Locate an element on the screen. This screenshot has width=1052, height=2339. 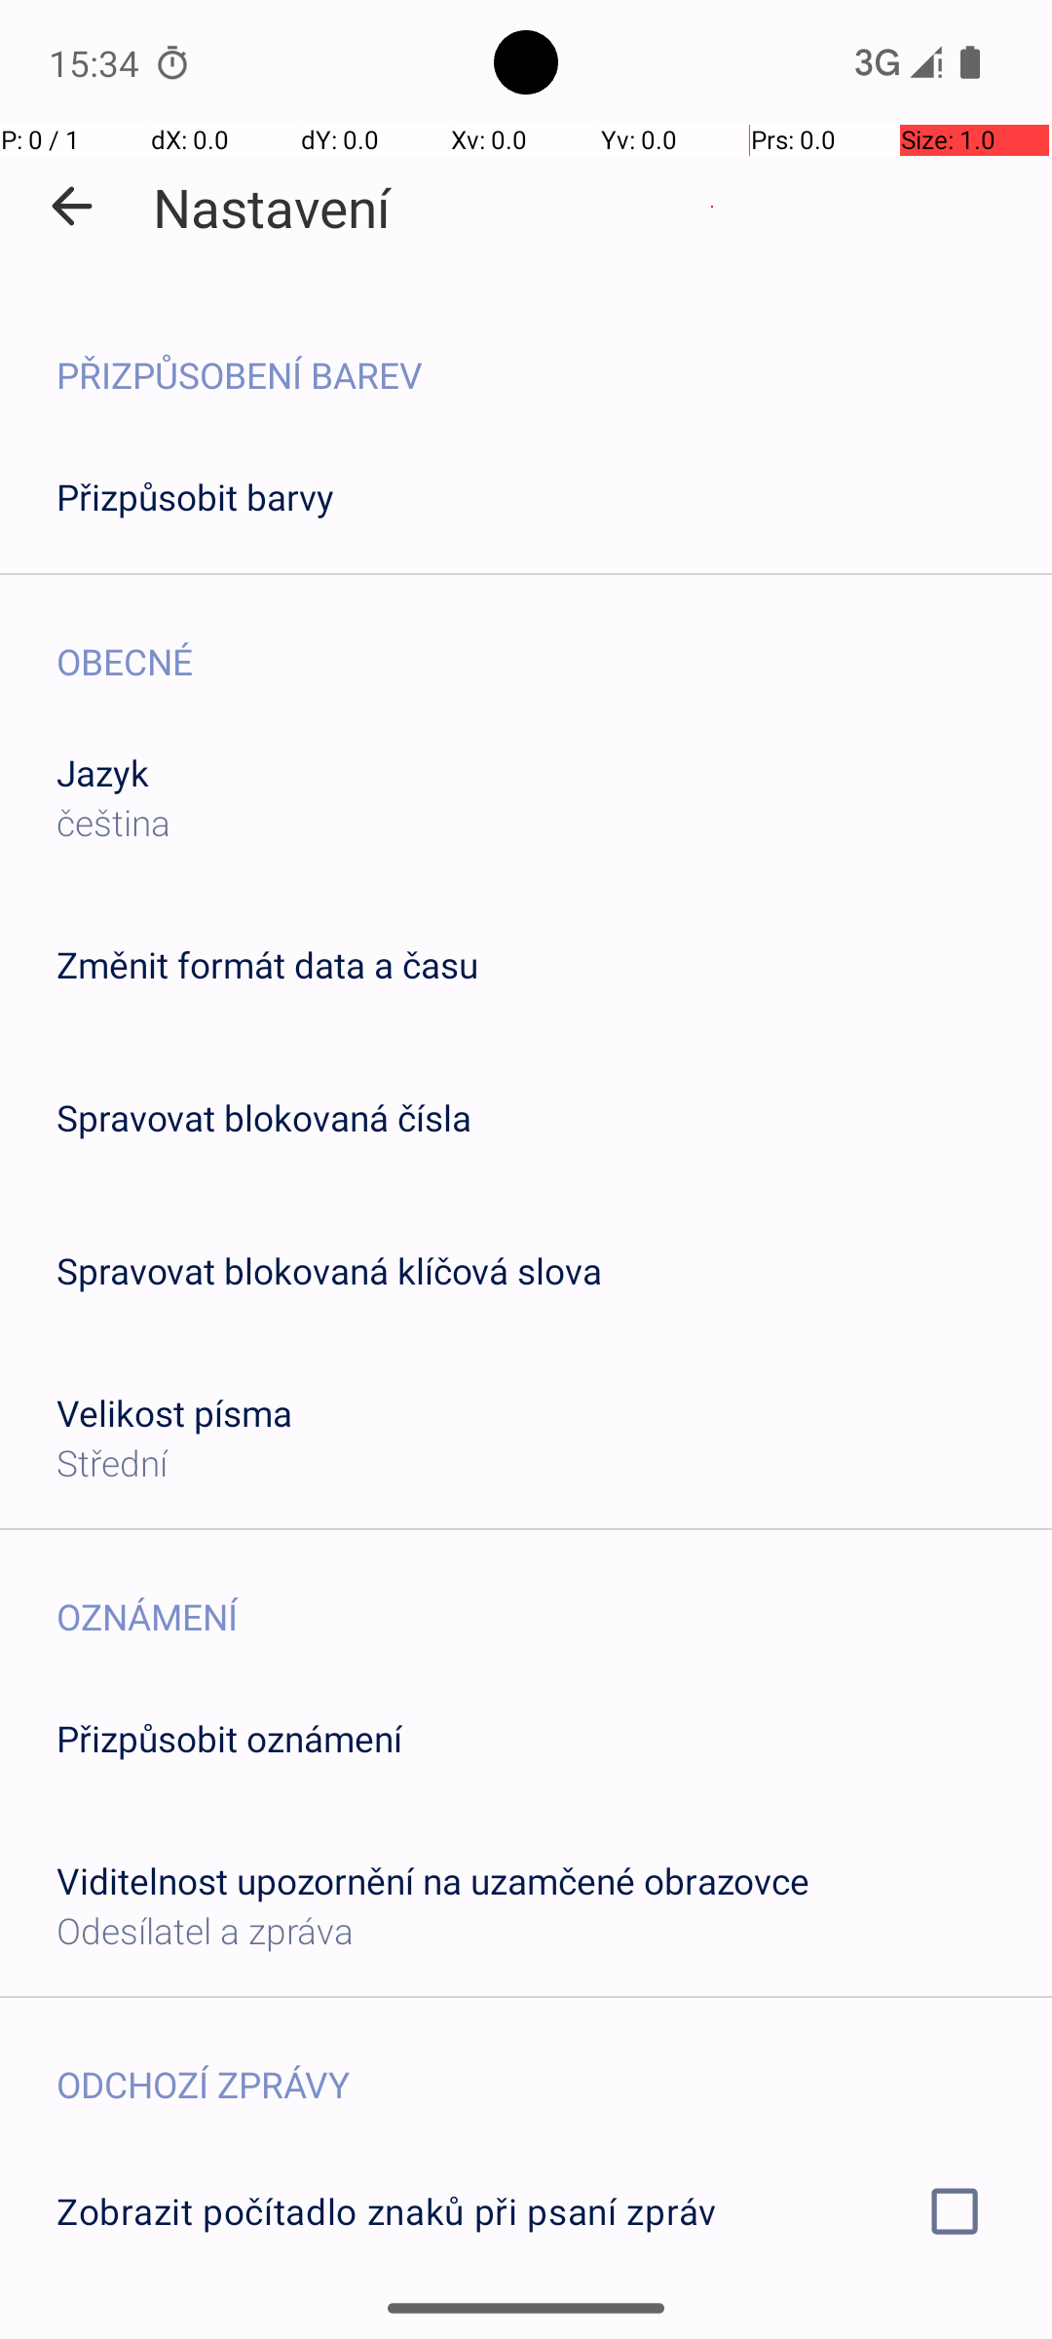
Jazyk is located at coordinates (103, 772).